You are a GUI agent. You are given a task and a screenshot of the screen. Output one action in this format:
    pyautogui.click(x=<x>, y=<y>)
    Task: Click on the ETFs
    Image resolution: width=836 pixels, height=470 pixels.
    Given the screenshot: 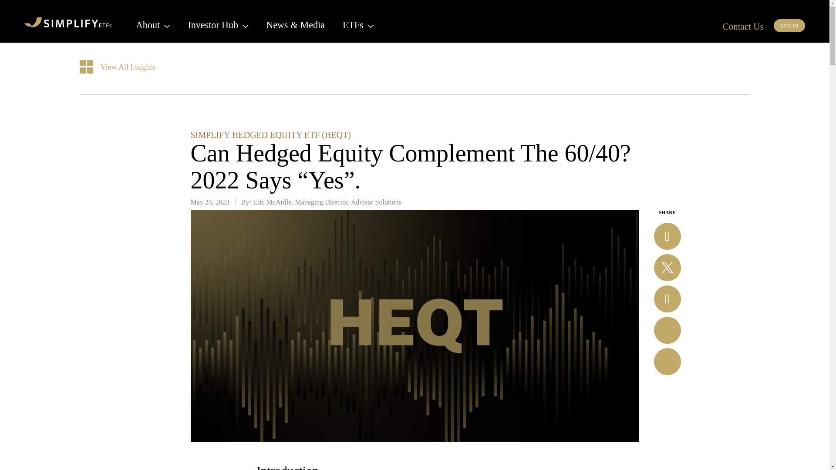 What is the action you would take?
    pyautogui.click(x=353, y=25)
    